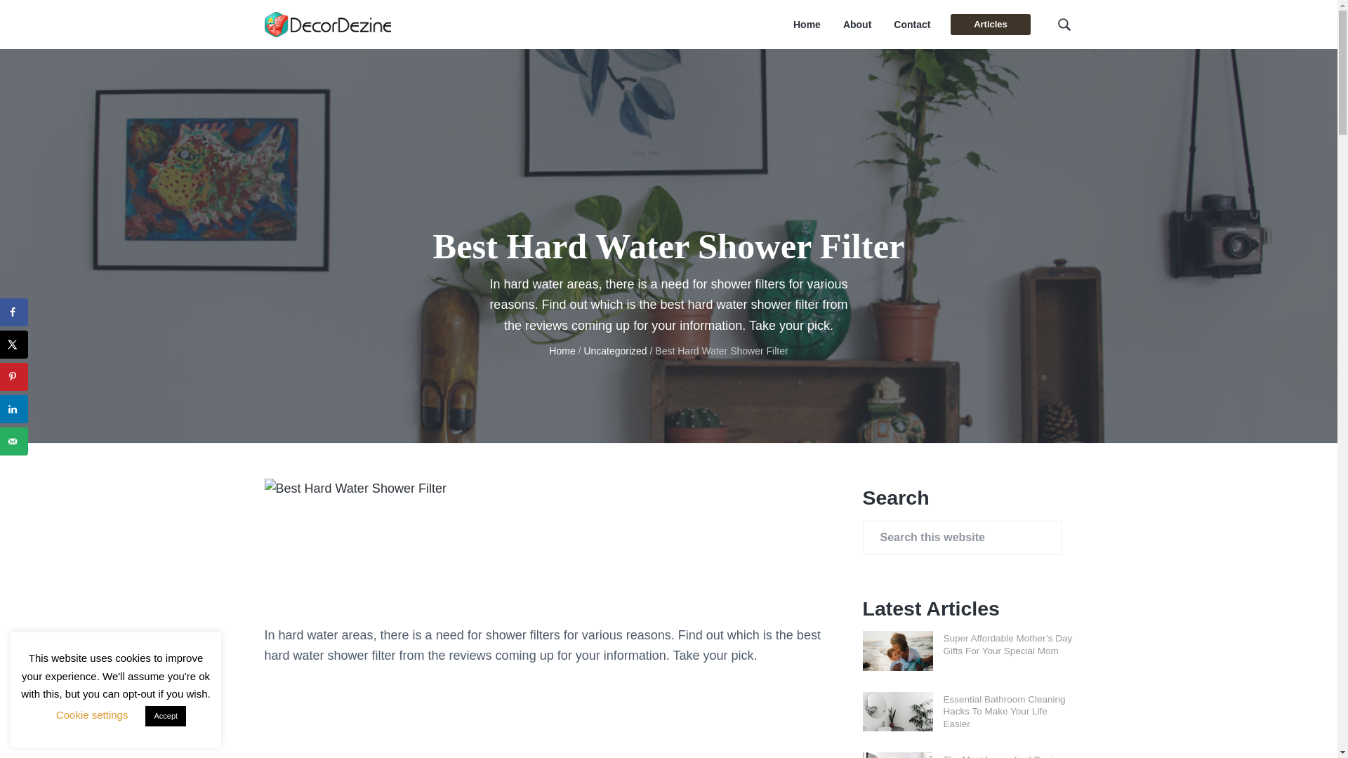 Image resolution: width=1348 pixels, height=758 pixels. I want to click on The Most Impractical Design Styles According To Designers, so click(1007, 756).